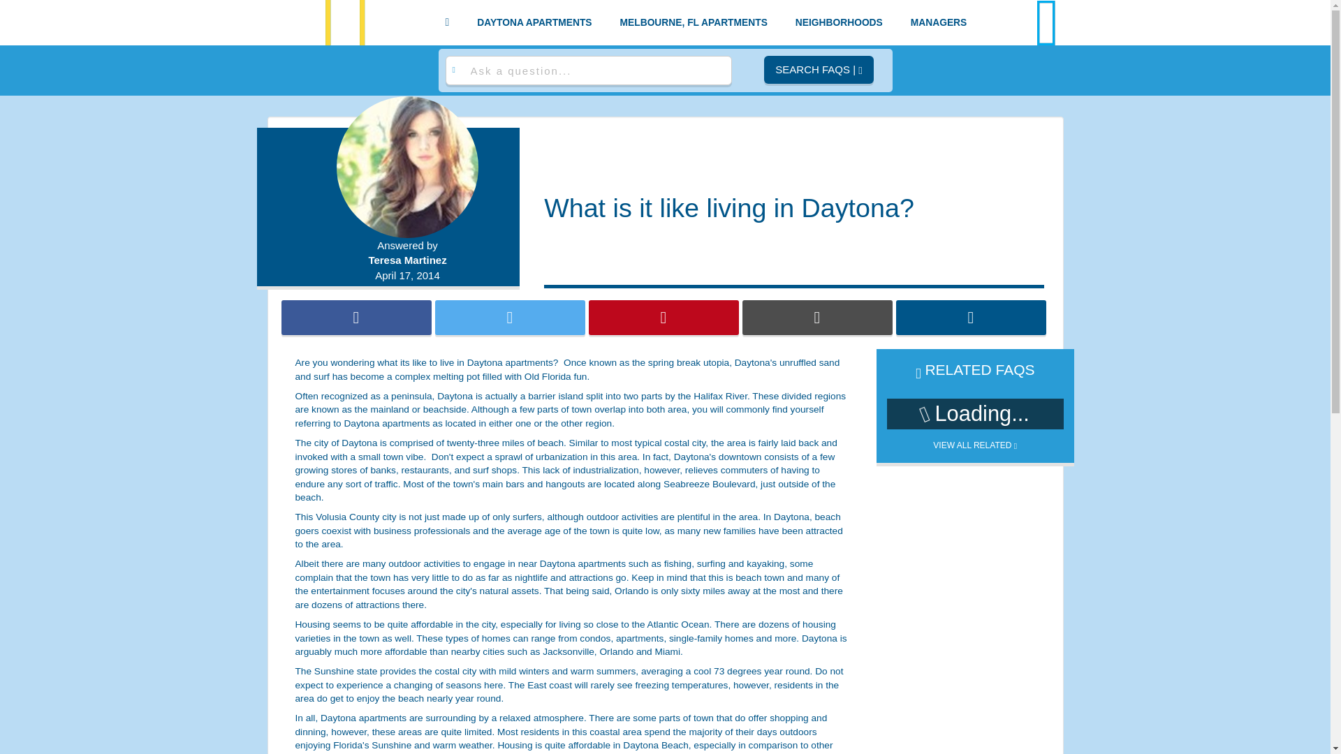 Image resolution: width=1341 pixels, height=754 pixels. Describe the element at coordinates (1047, 22) in the screenshot. I see `A member of the iLSnetwork` at that location.